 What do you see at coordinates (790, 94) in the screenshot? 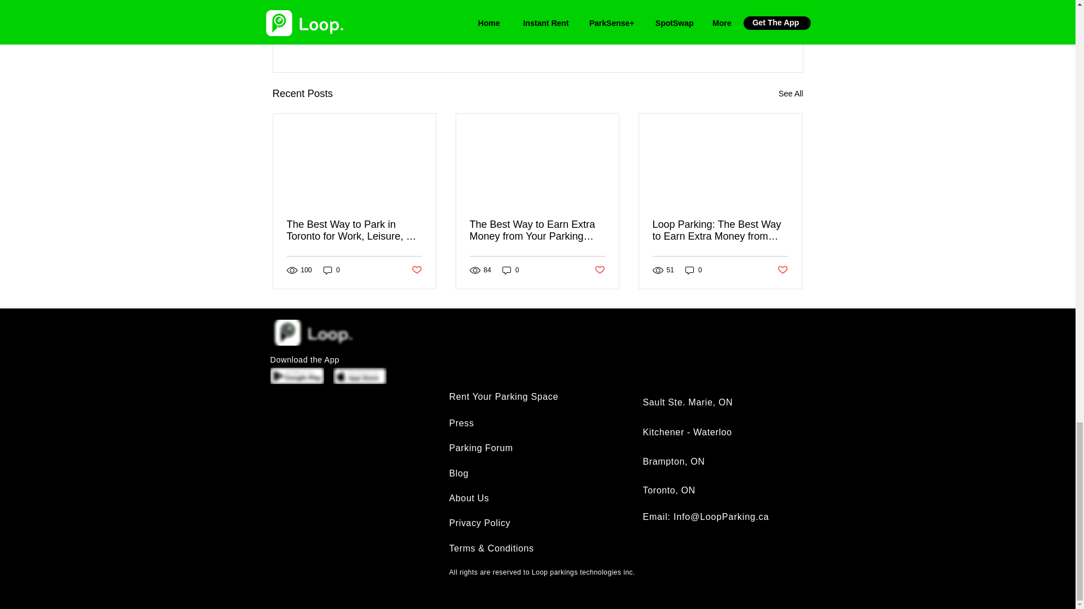
I see `See All` at bounding box center [790, 94].